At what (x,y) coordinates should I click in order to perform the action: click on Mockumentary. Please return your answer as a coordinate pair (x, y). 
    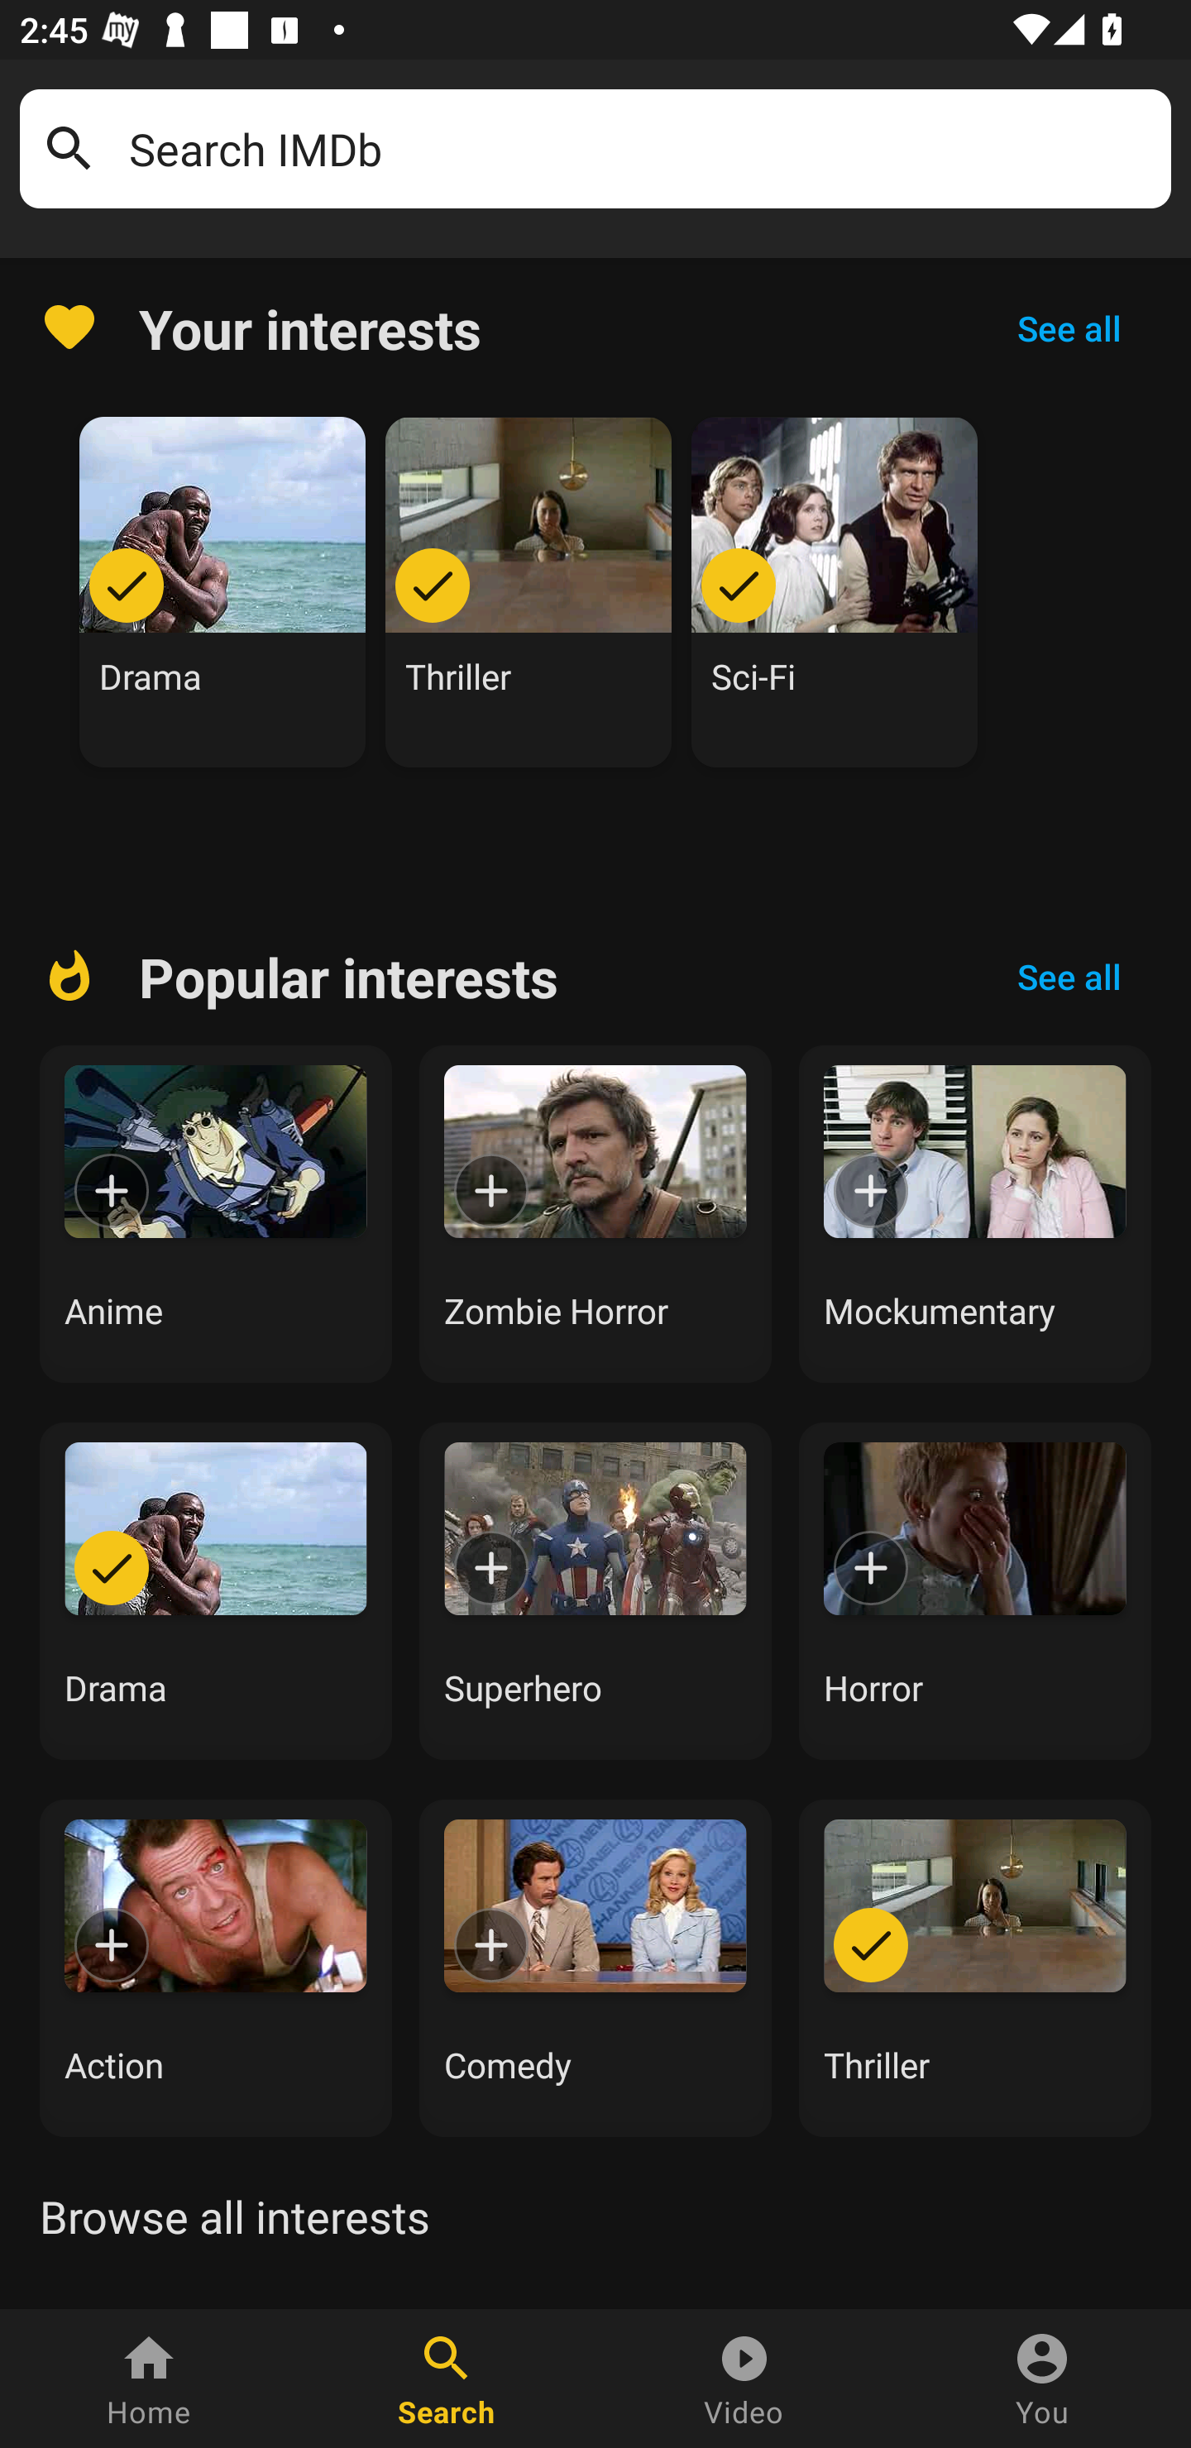
    Looking at the image, I should click on (975, 1214).